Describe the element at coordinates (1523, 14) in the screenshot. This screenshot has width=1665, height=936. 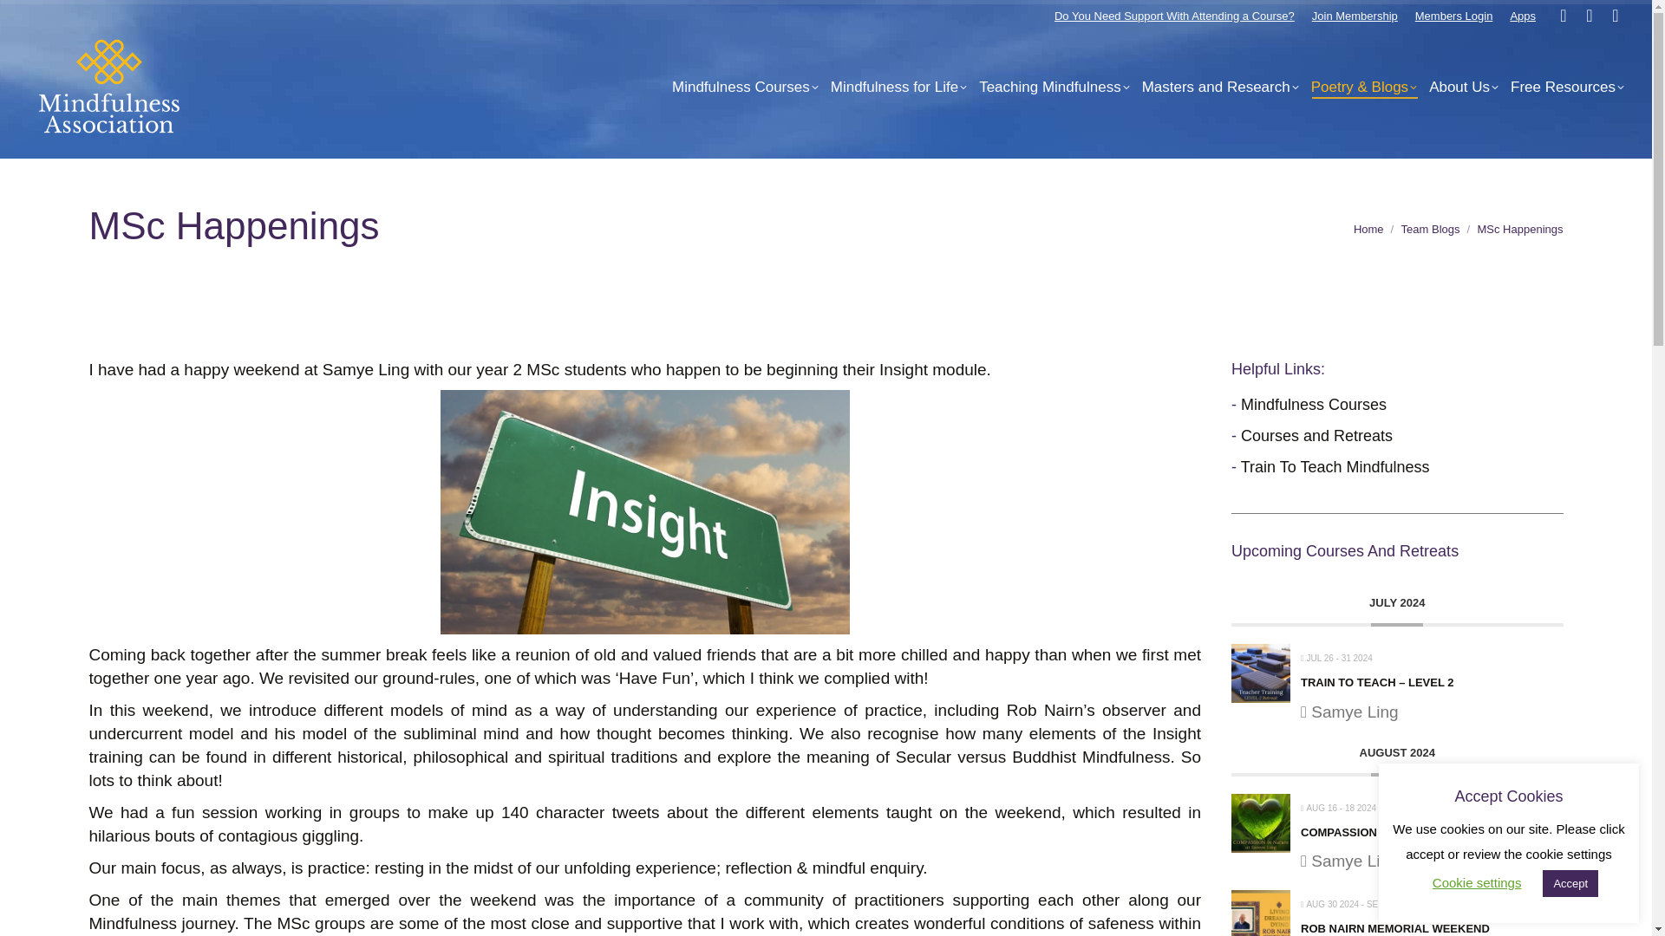
I see `Apps` at that location.